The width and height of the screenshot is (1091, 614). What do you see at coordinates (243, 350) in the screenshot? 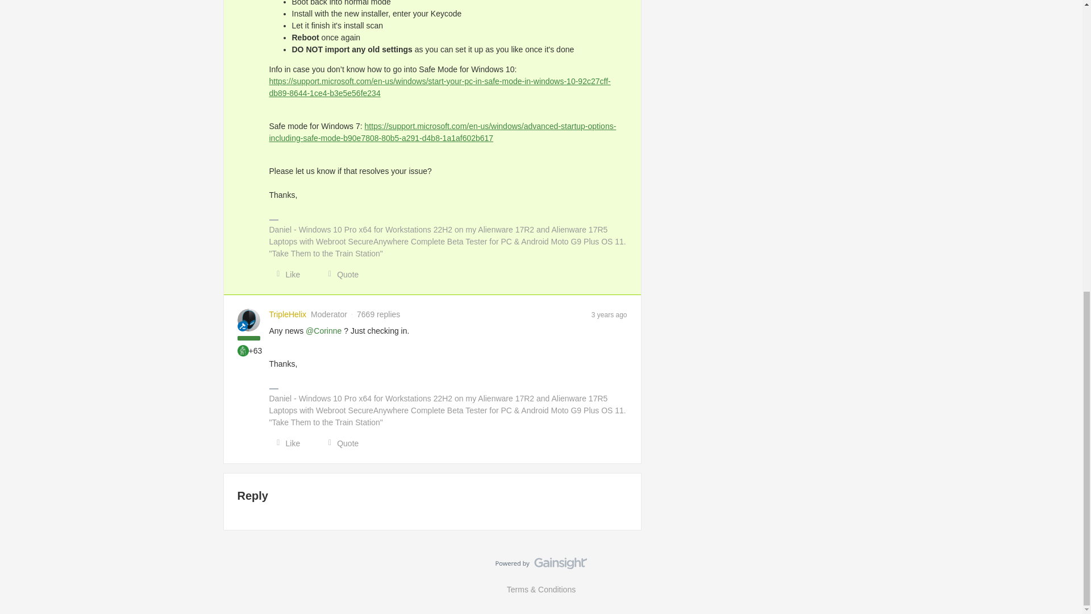
I see `Cyber Sherpa` at bounding box center [243, 350].